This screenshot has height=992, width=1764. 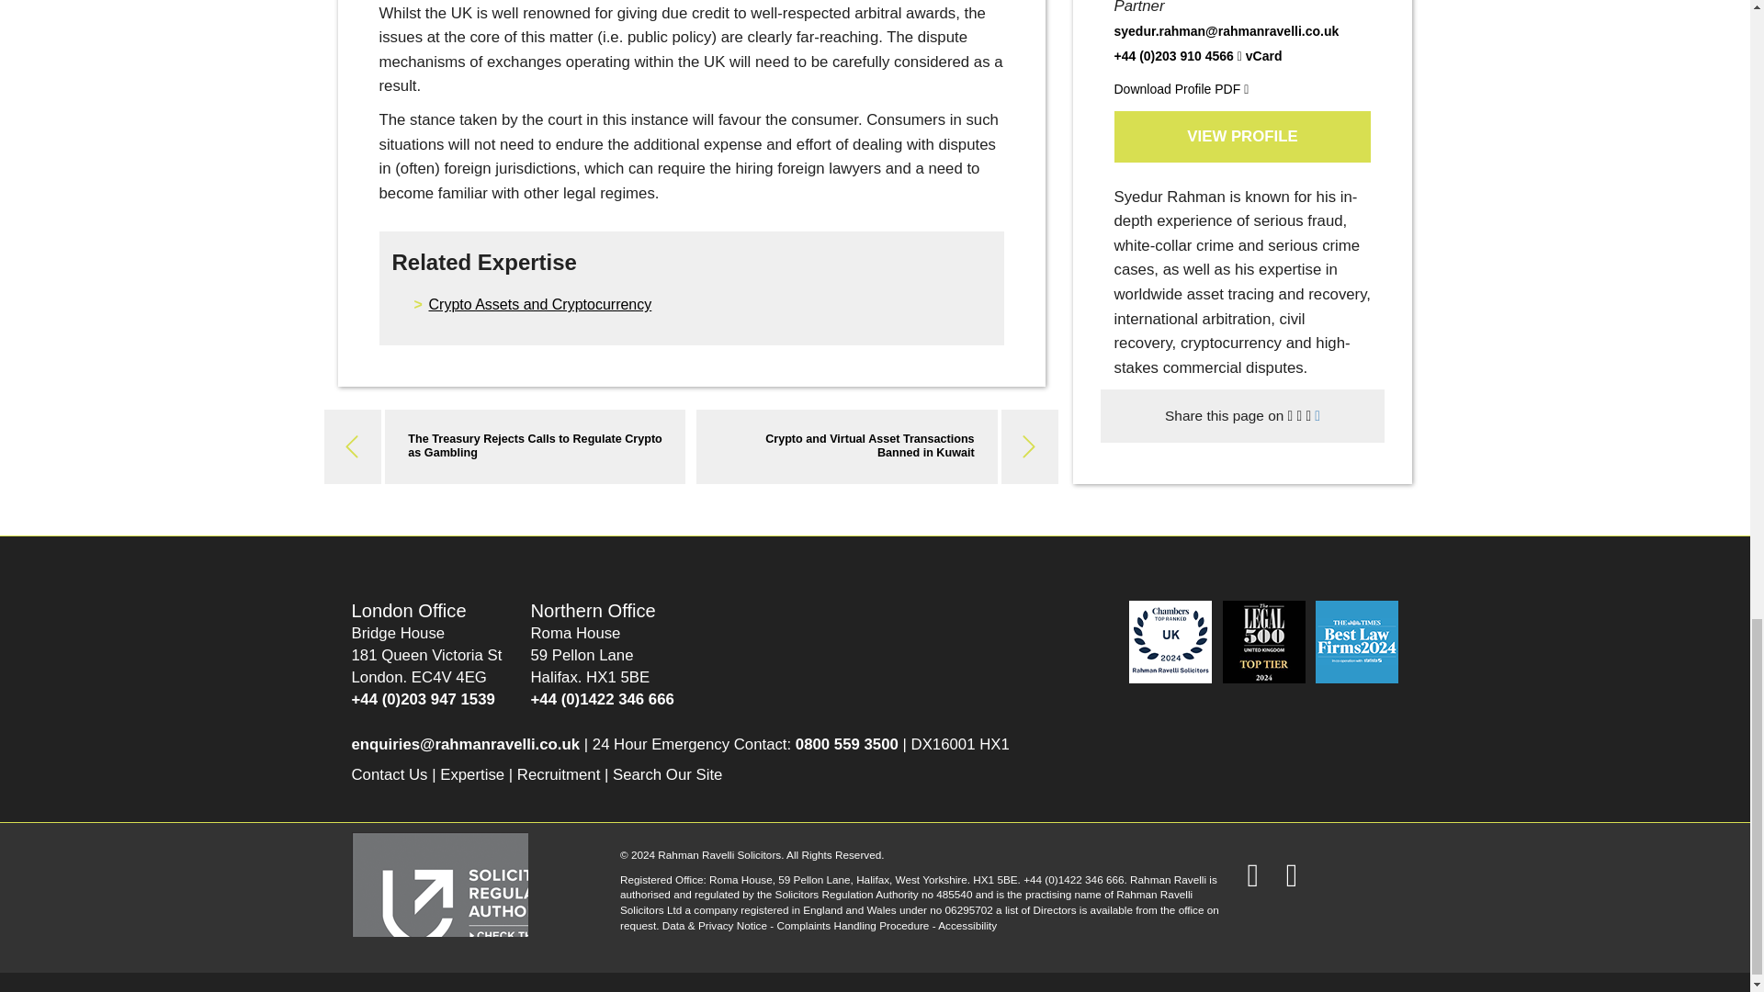 I want to click on link to view the Rahman Ravelli profile at Legal500 website, so click(x=1265, y=640).